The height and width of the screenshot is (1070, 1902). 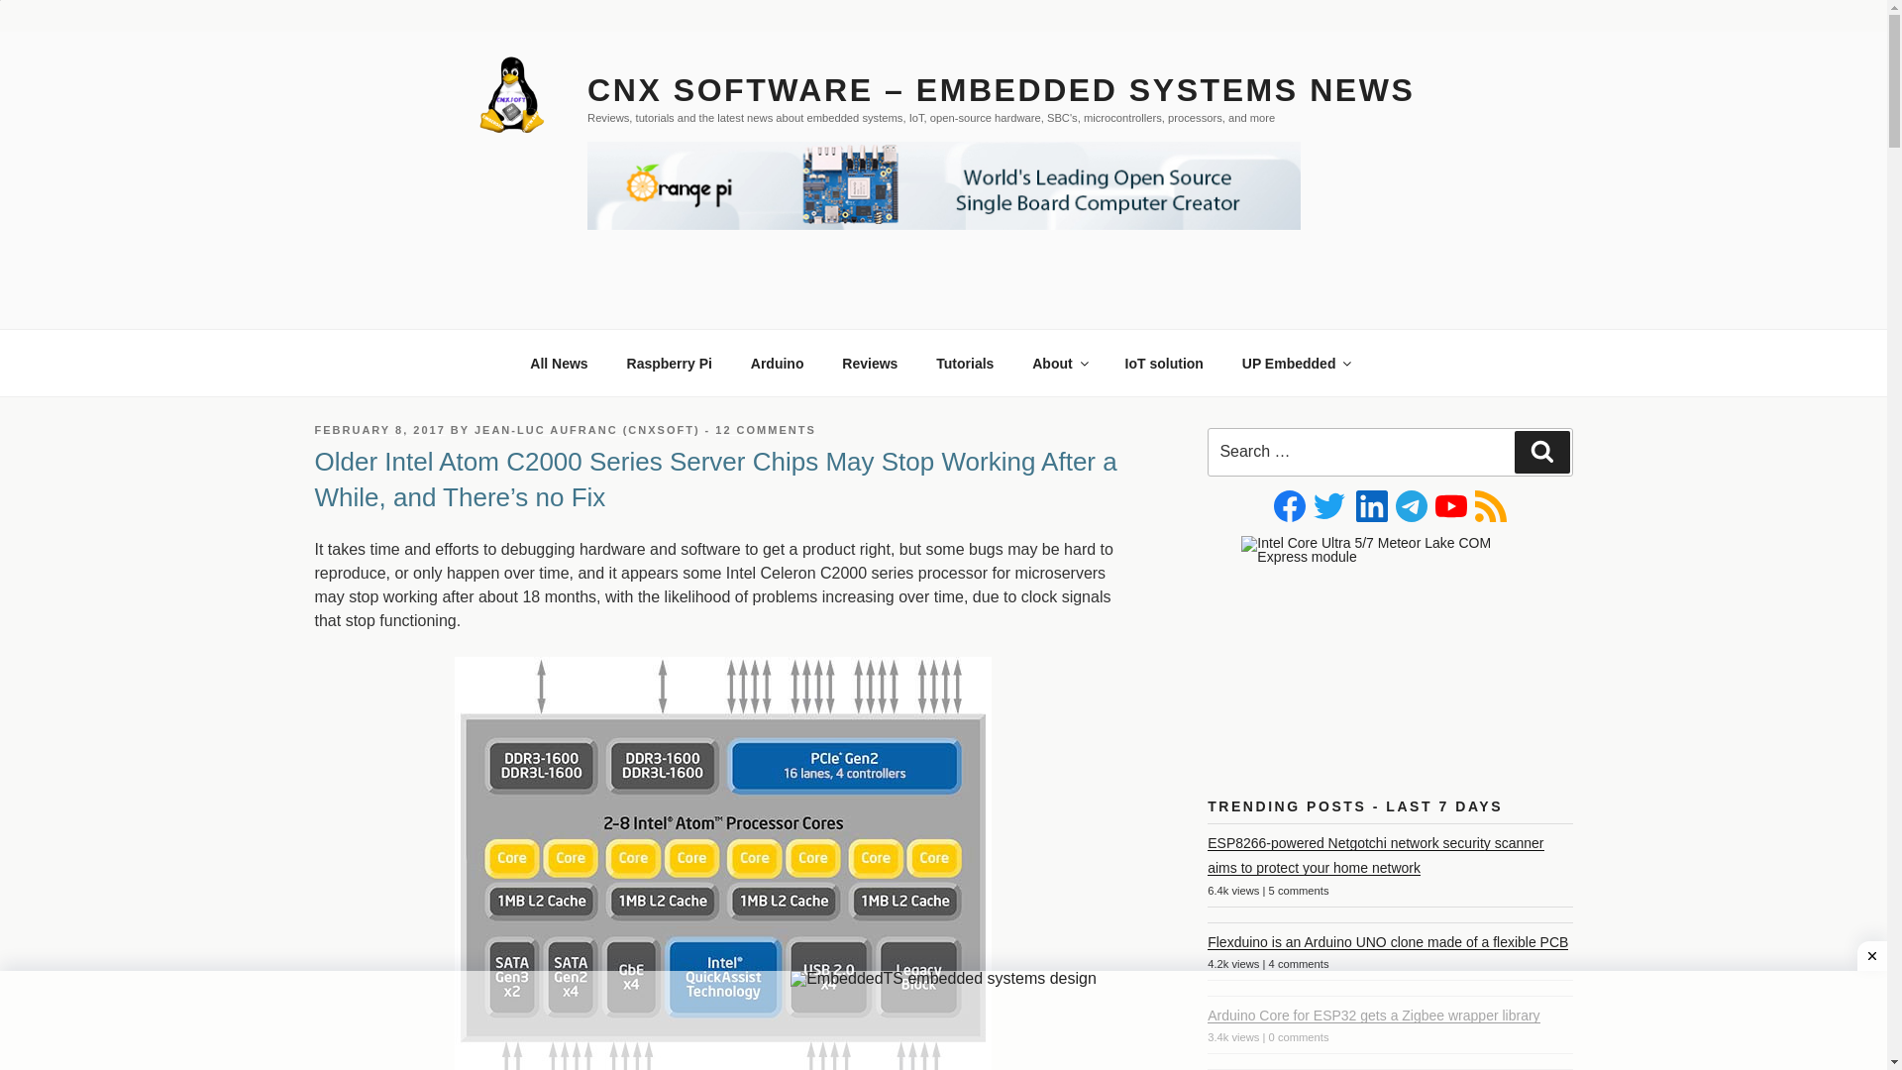 I want to click on UP Embedded, so click(x=1296, y=363).